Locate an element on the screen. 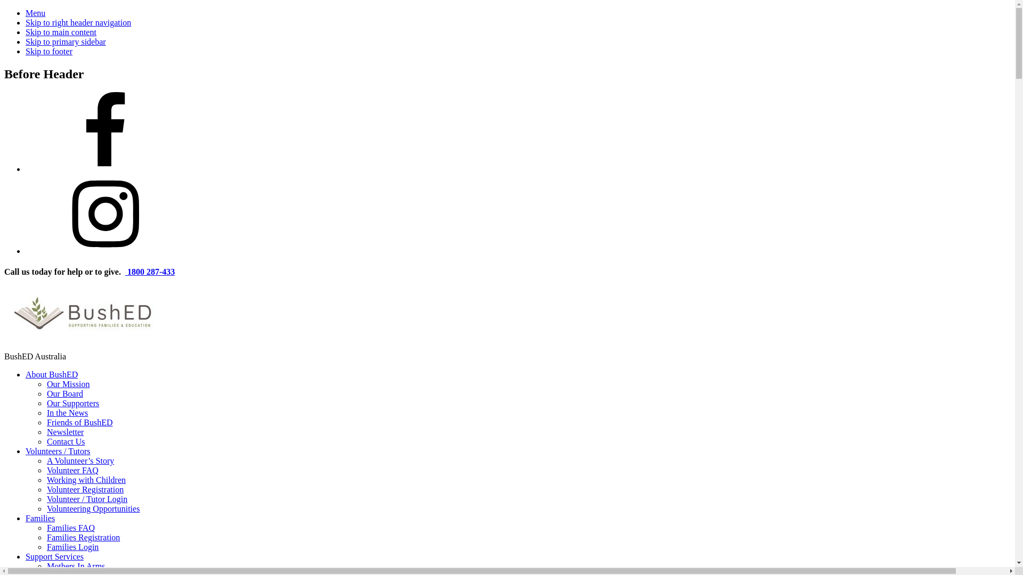 Image resolution: width=1023 pixels, height=575 pixels. Families Login is located at coordinates (72, 547).